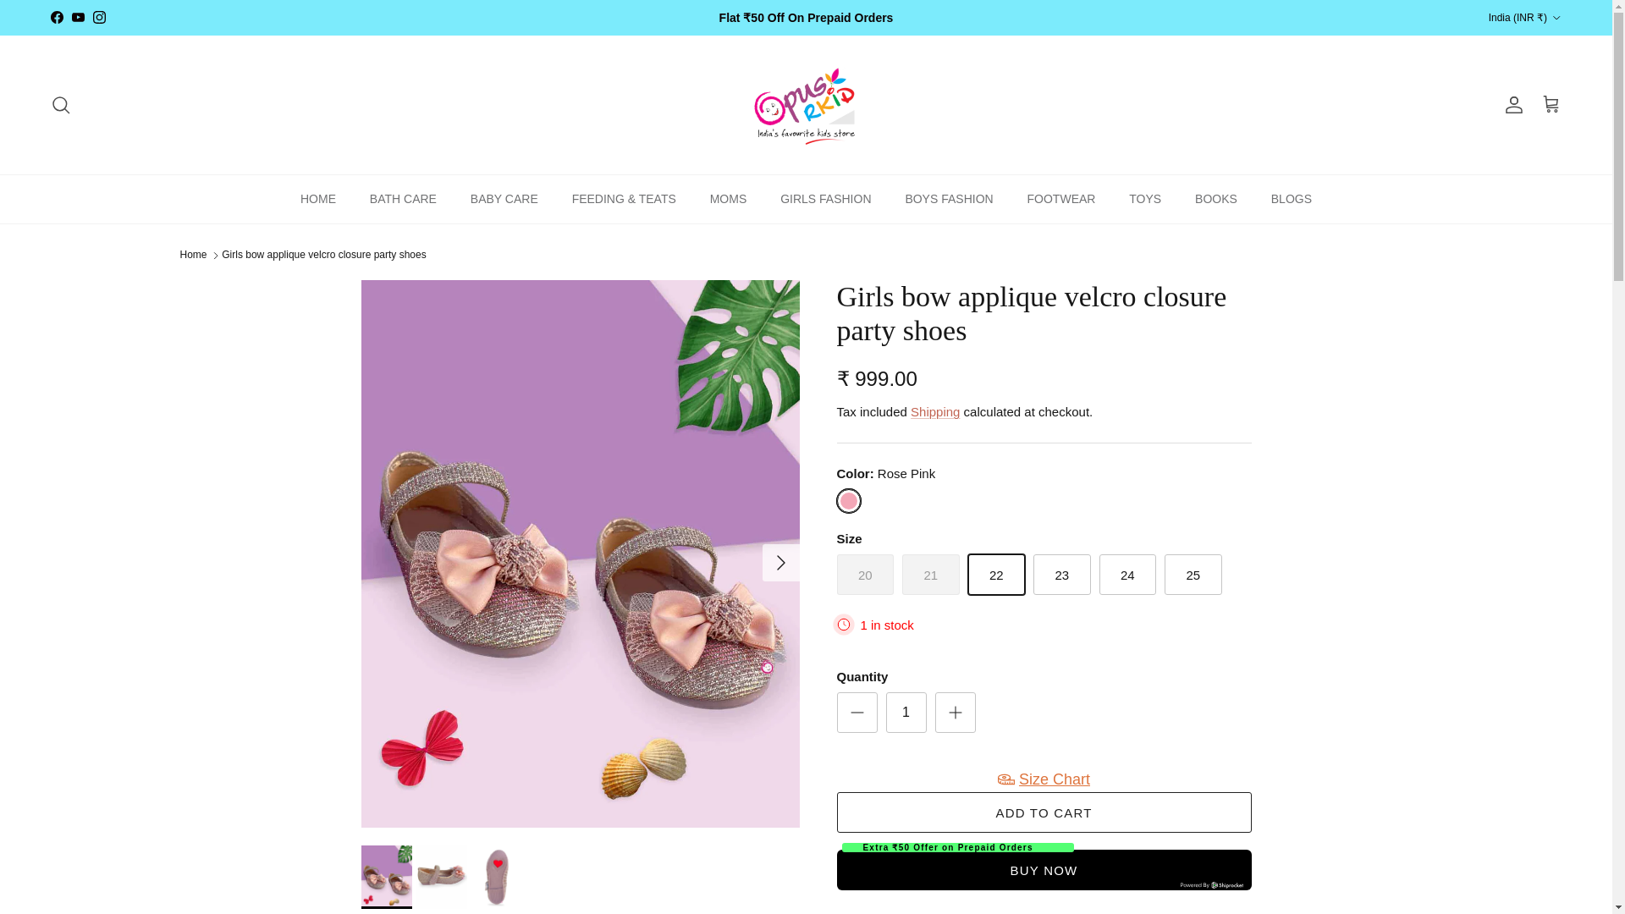 The width and height of the screenshot is (1625, 914). I want to click on OPUS RKID on YouTube, so click(78, 17).